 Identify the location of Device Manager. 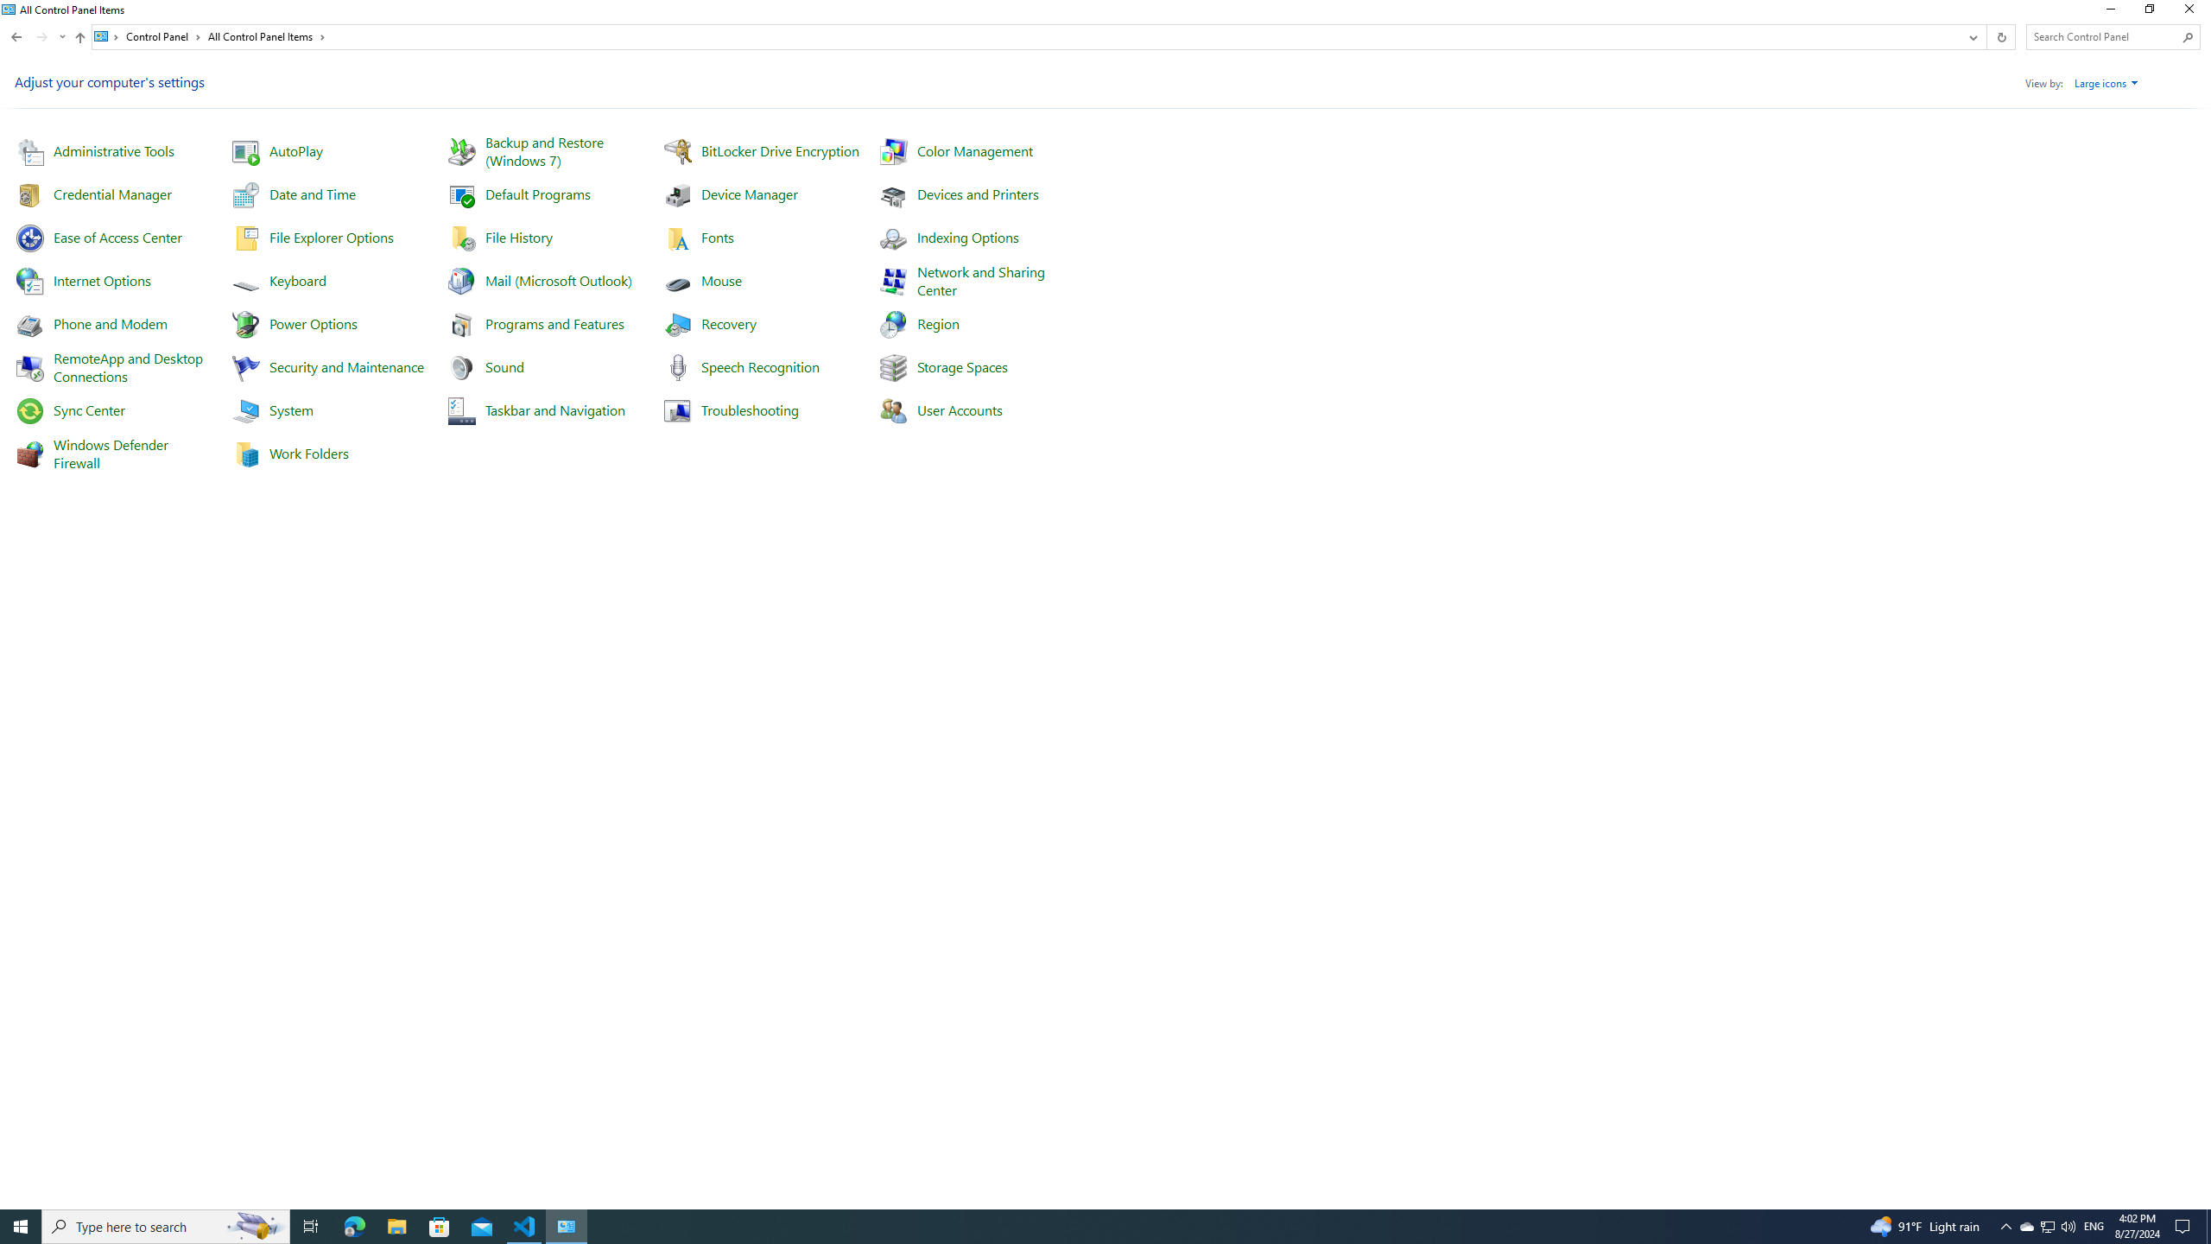
(749, 194).